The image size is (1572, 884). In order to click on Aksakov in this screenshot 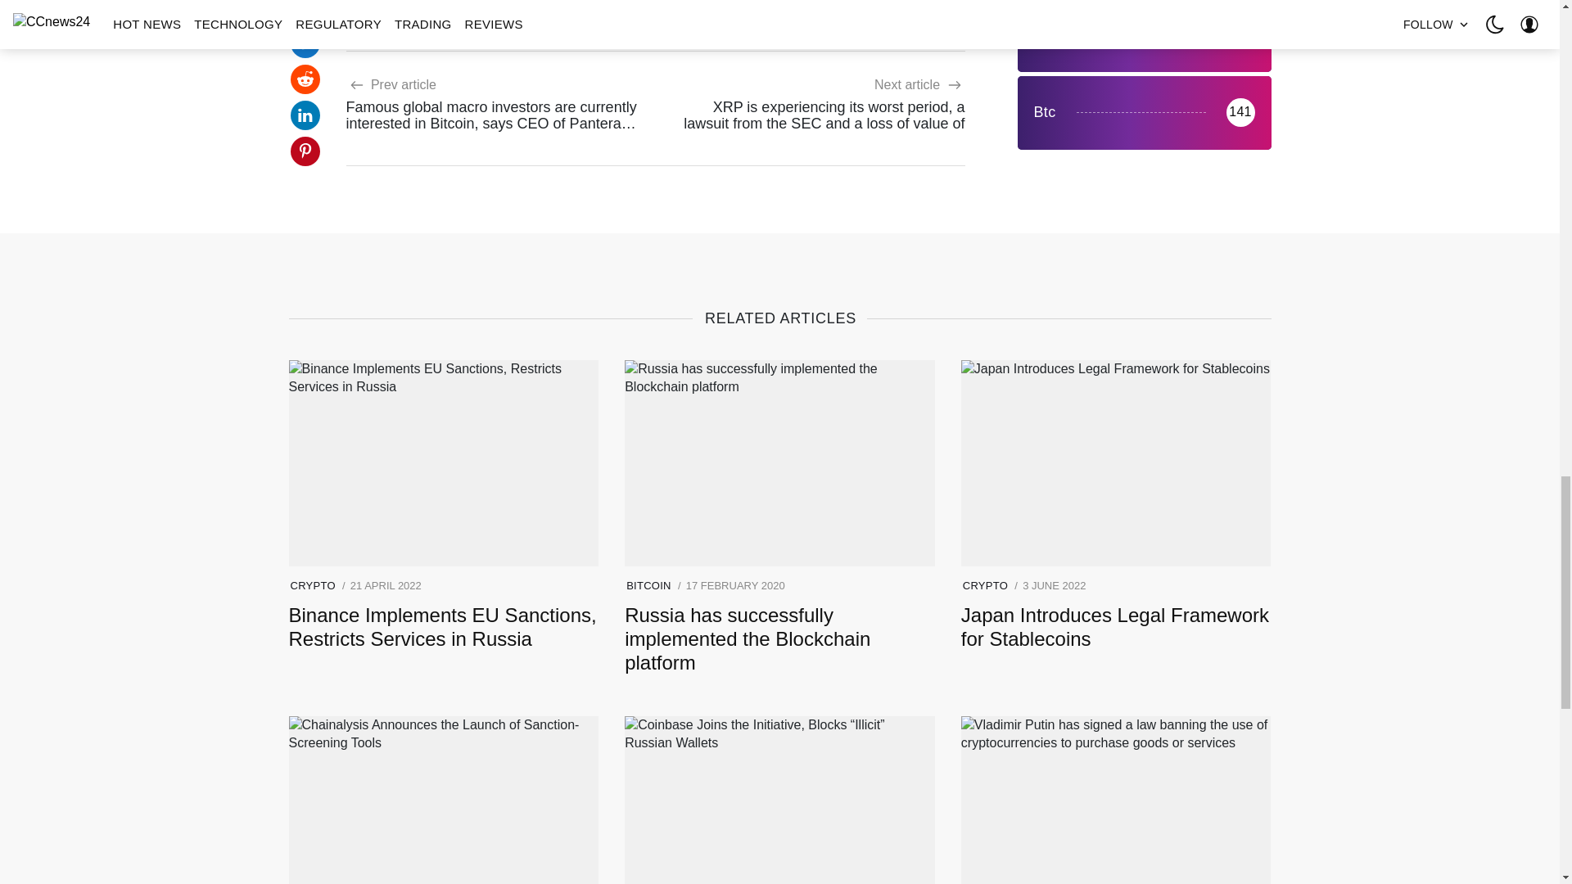, I will do `click(385, 6)`.